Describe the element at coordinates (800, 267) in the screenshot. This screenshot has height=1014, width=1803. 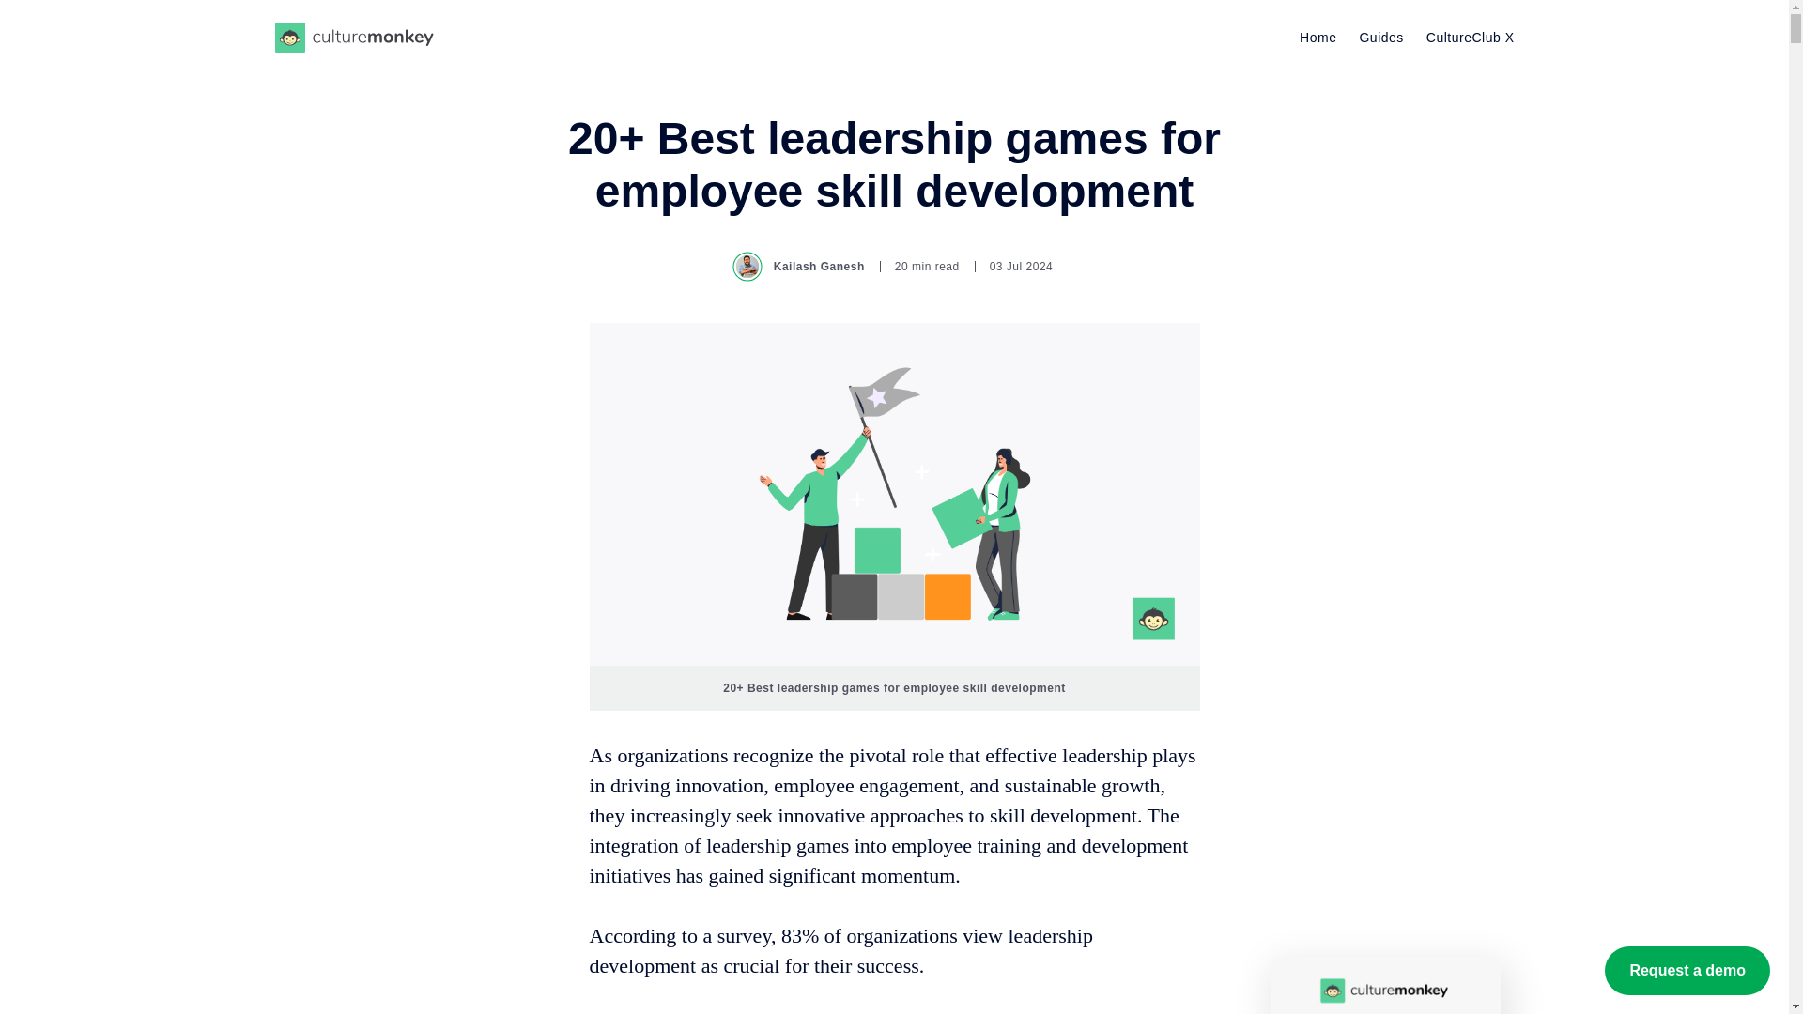
I see `Kailash Ganesh` at that location.